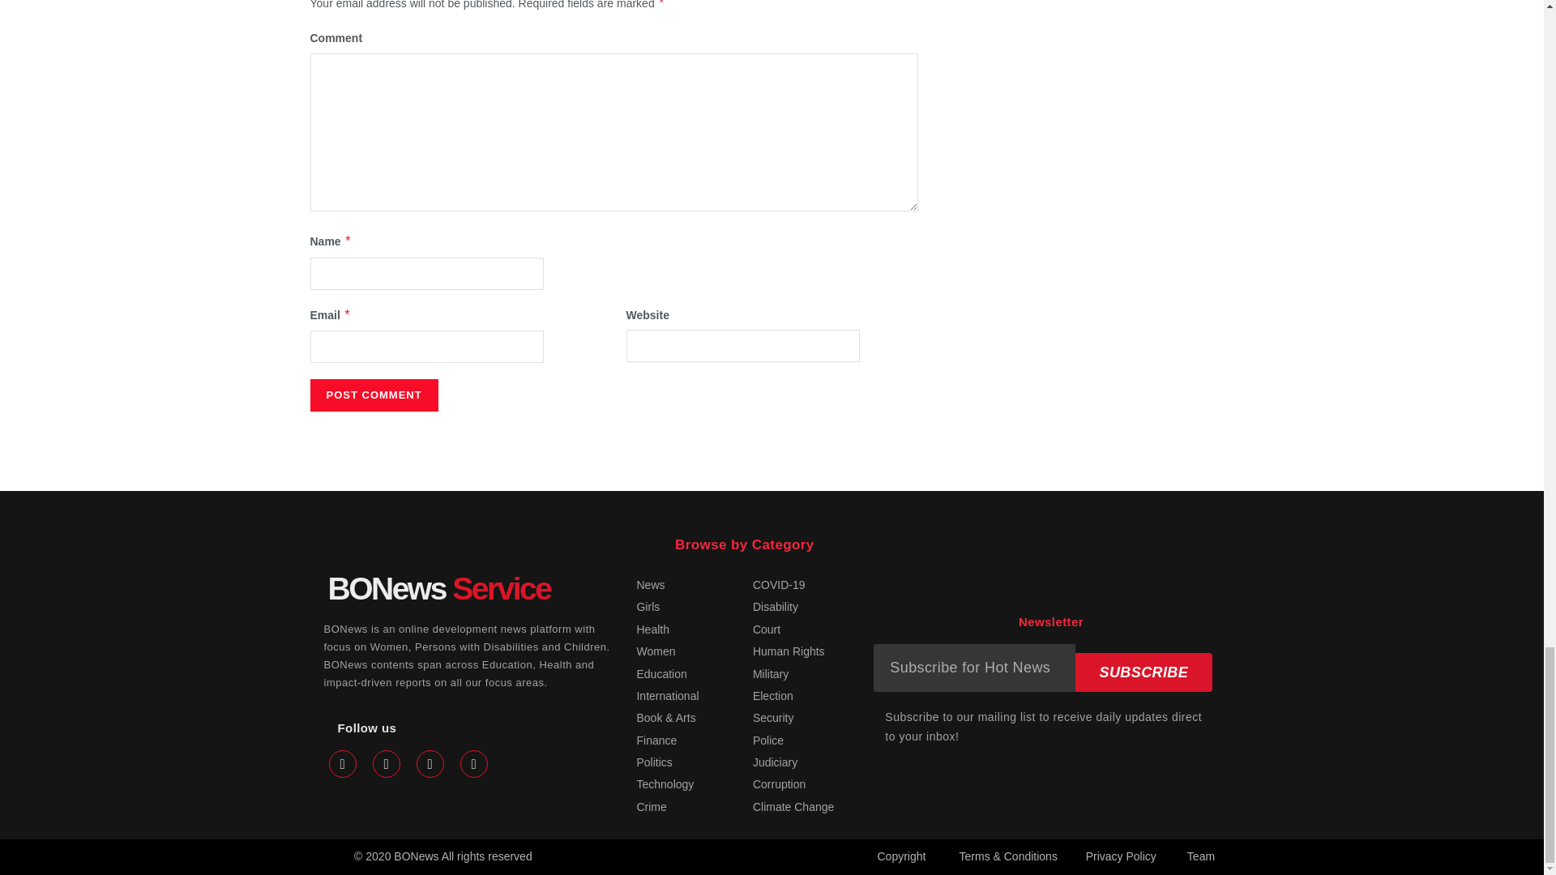 The height and width of the screenshot is (875, 1556). What do you see at coordinates (373, 395) in the screenshot?
I see `Post Comment` at bounding box center [373, 395].